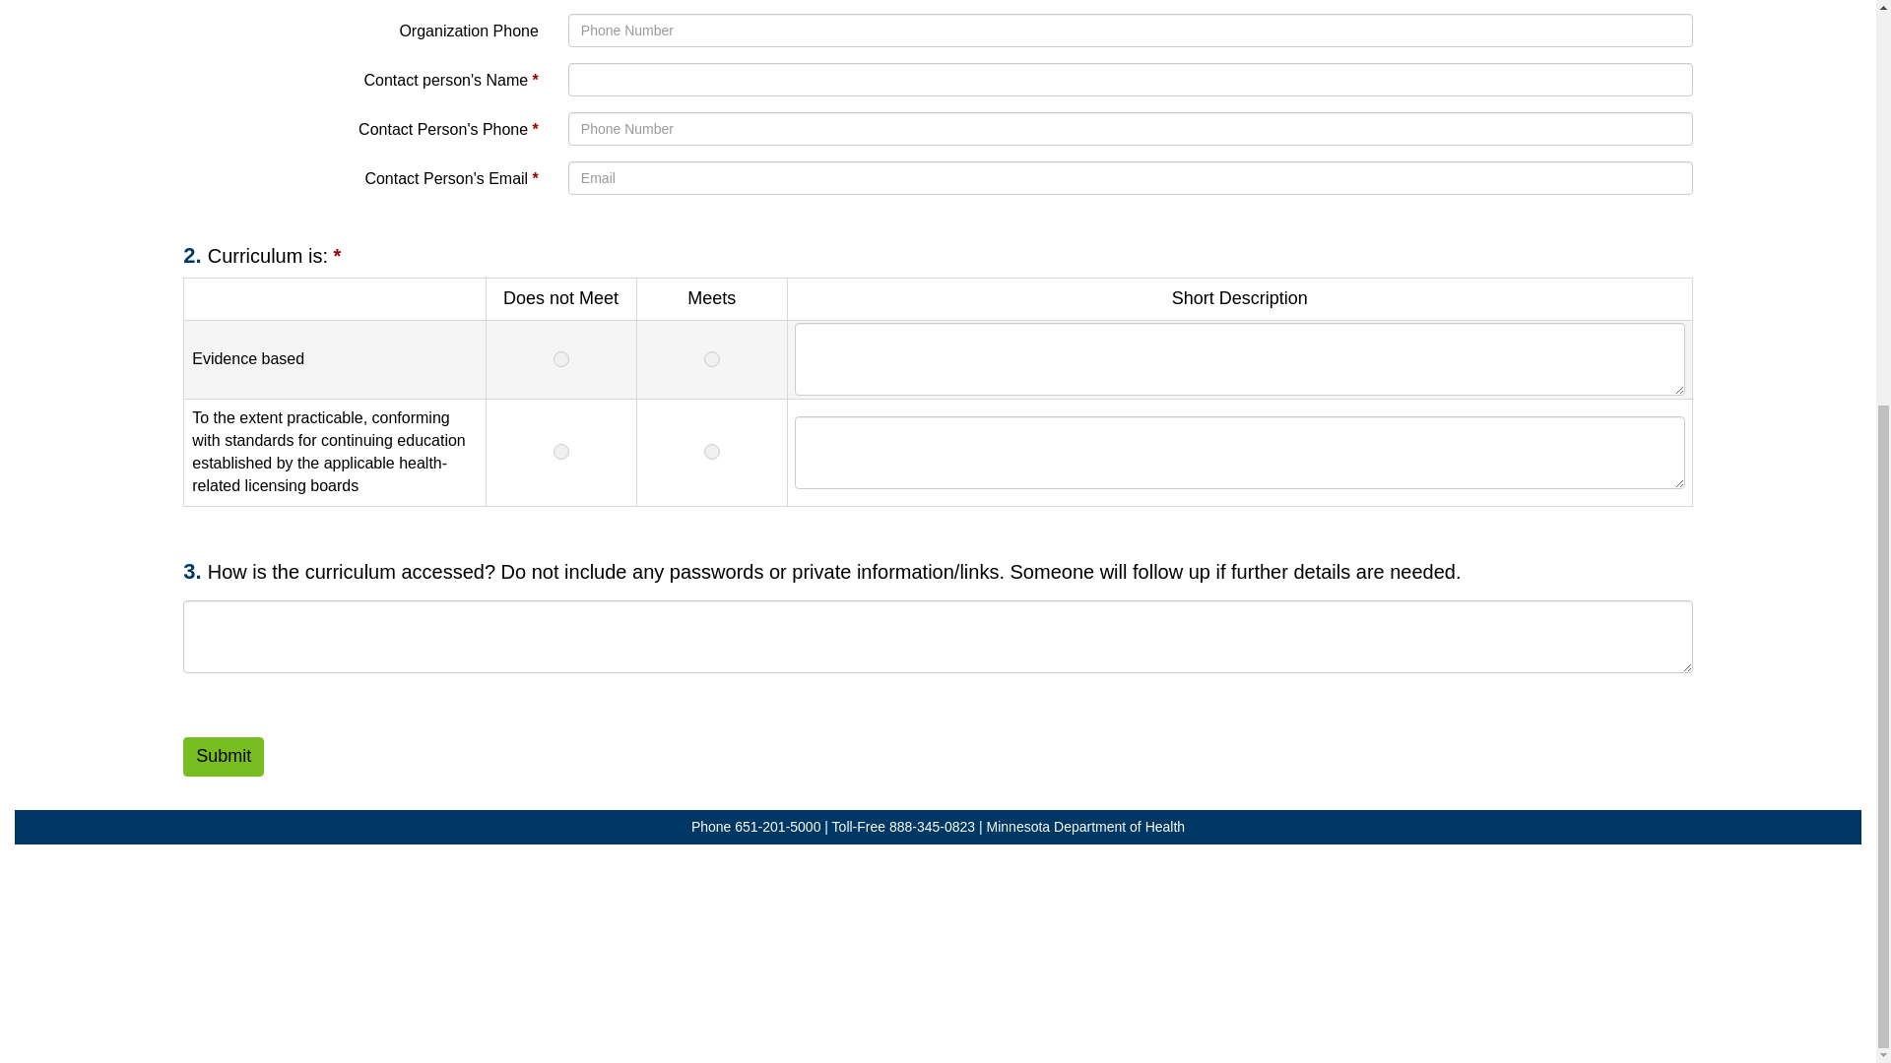  What do you see at coordinates (1239, 360) in the screenshot?
I see `Evidence based` at bounding box center [1239, 360].